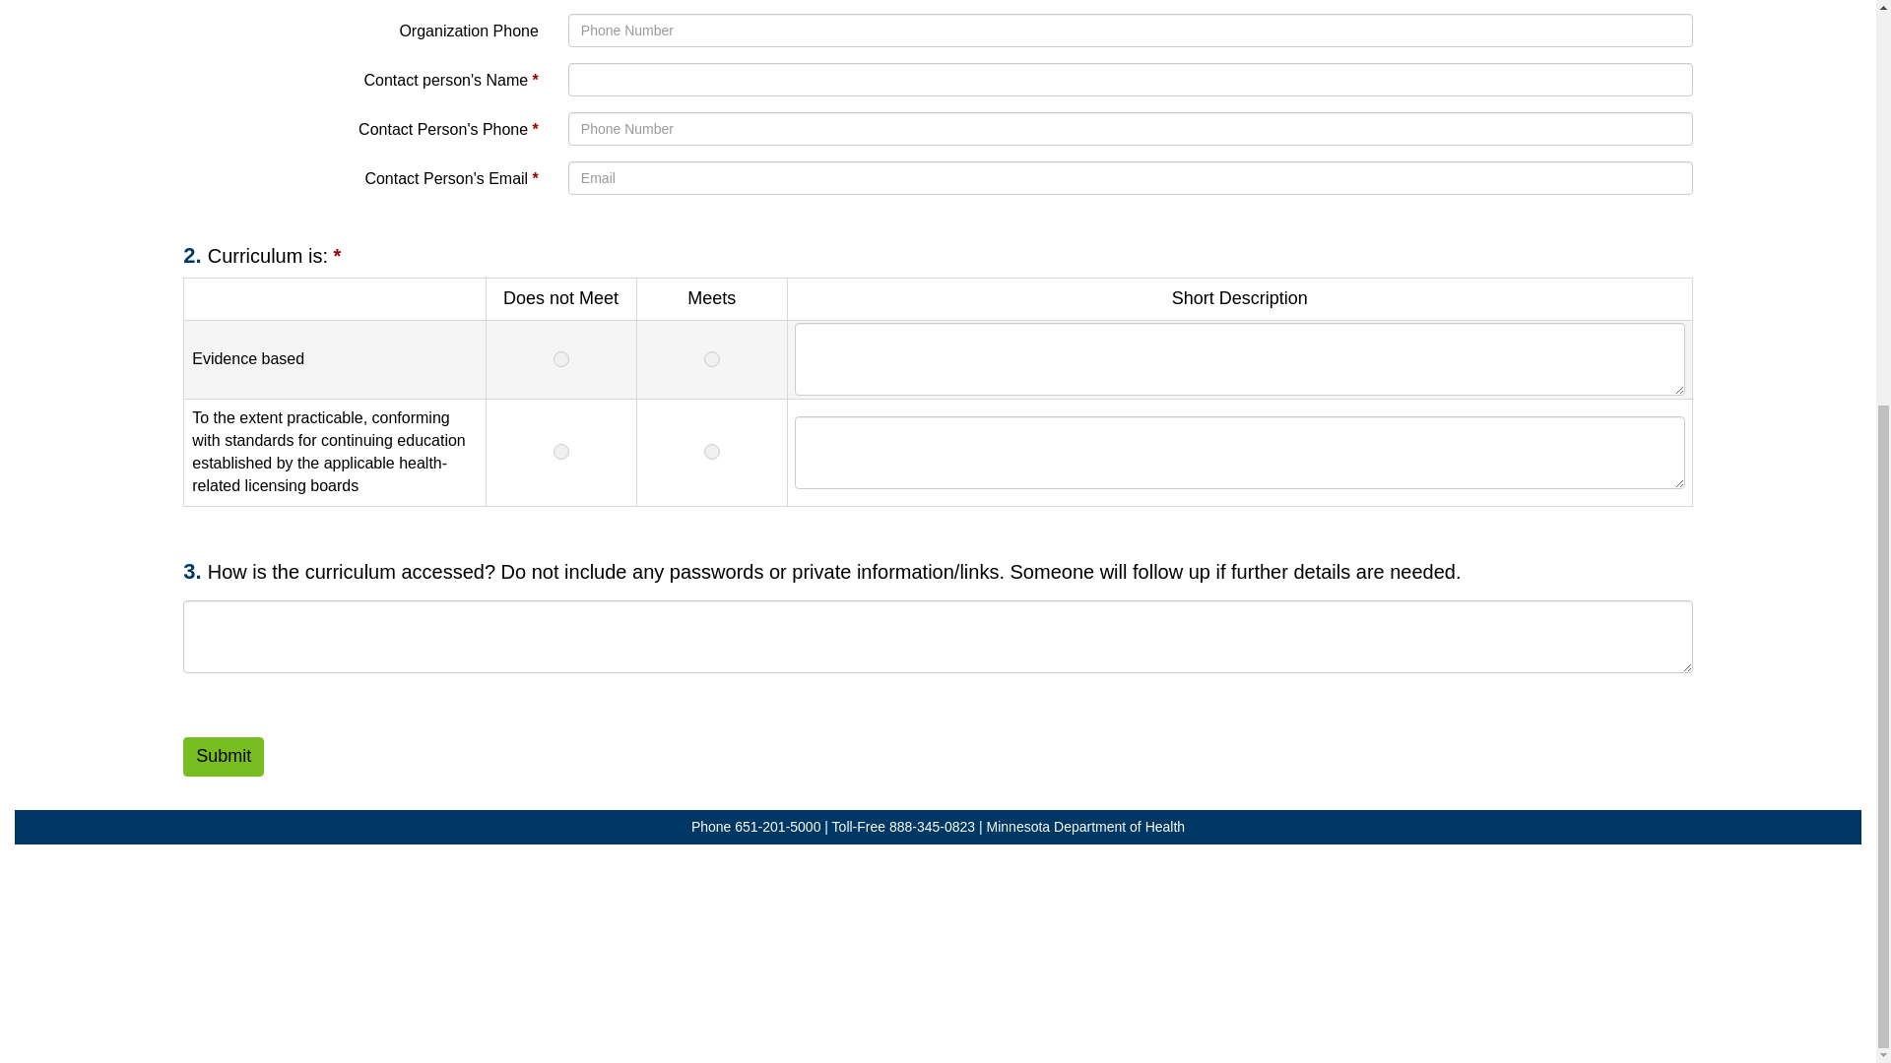  What do you see at coordinates (1239, 360) in the screenshot?
I see `Evidence based` at bounding box center [1239, 360].